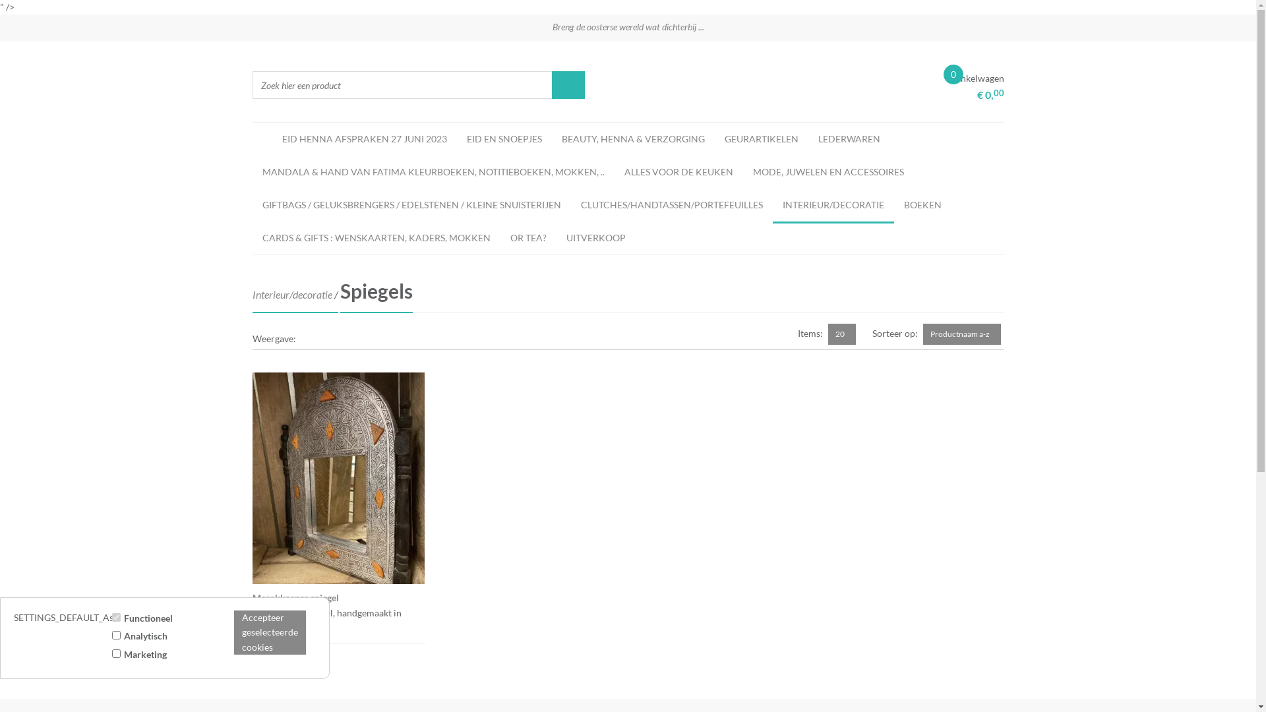 The image size is (1266, 712). Describe the element at coordinates (291, 294) in the screenshot. I see `Interieur/decoratie` at that location.